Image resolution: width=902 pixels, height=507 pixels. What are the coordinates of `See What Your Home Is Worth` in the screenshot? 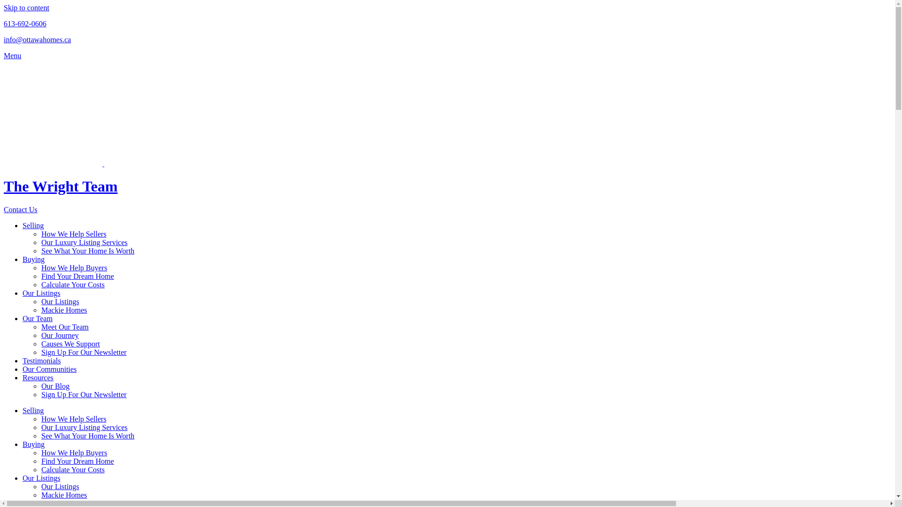 It's located at (88, 251).